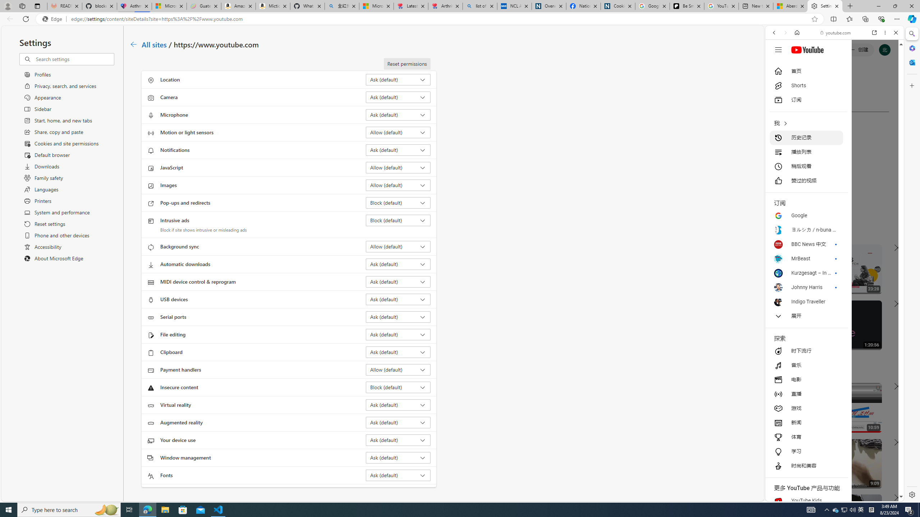 This screenshot has height=517, width=920. What do you see at coordinates (398, 334) in the screenshot?
I see `File editing Ask (default)` at bounding box center [398, 334].